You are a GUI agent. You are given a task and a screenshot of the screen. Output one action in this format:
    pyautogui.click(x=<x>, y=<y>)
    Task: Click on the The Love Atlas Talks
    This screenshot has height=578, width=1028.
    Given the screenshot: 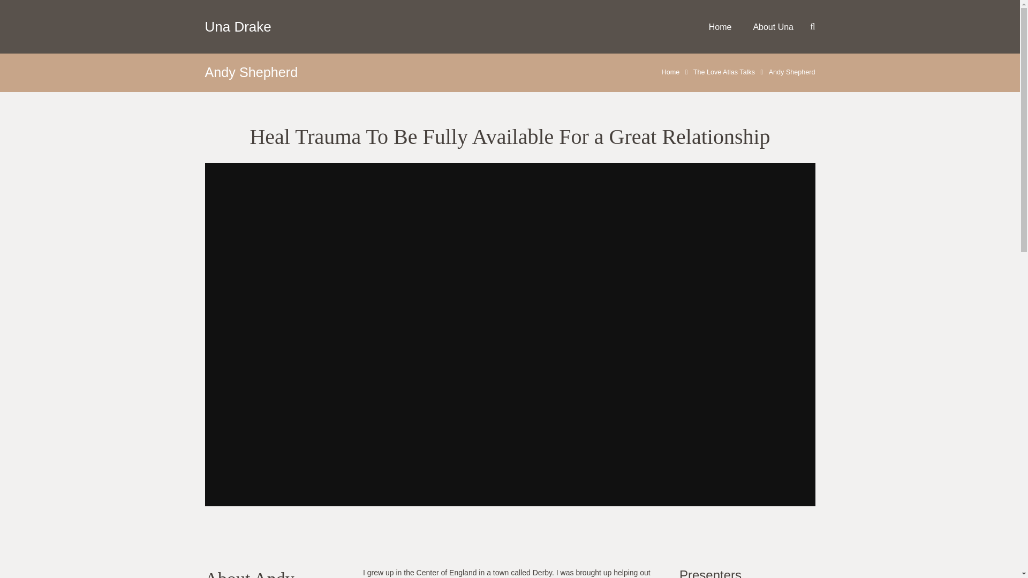 What is the action you would take?
    pyautogui.click(x=724, y=72)
    